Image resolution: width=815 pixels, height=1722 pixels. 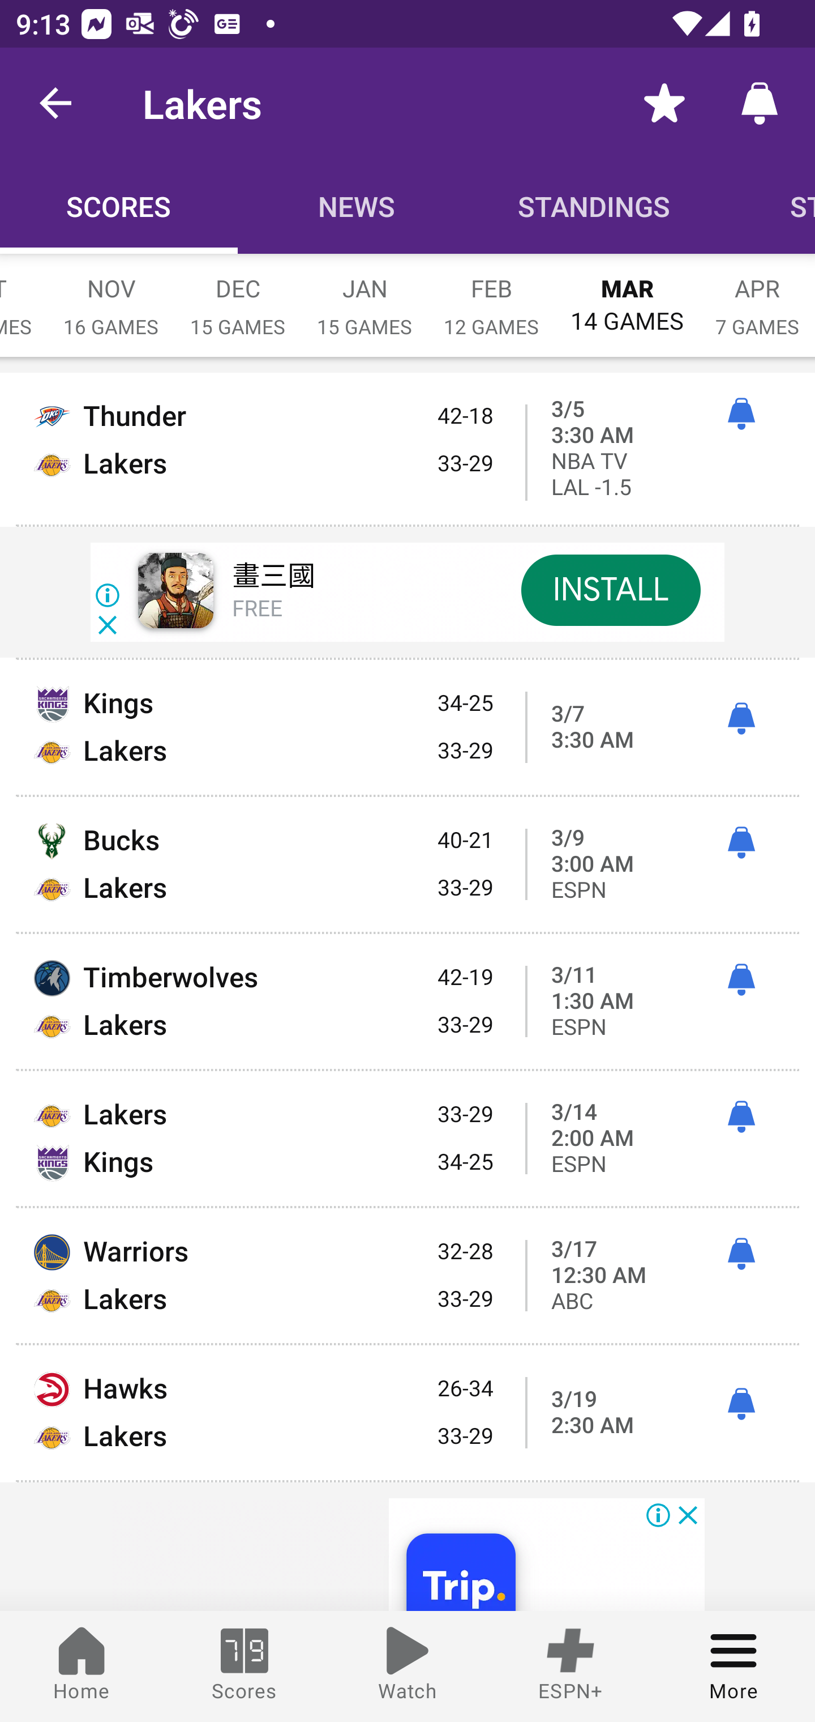 I want to click on Watch, so click(x=407, y=1666).